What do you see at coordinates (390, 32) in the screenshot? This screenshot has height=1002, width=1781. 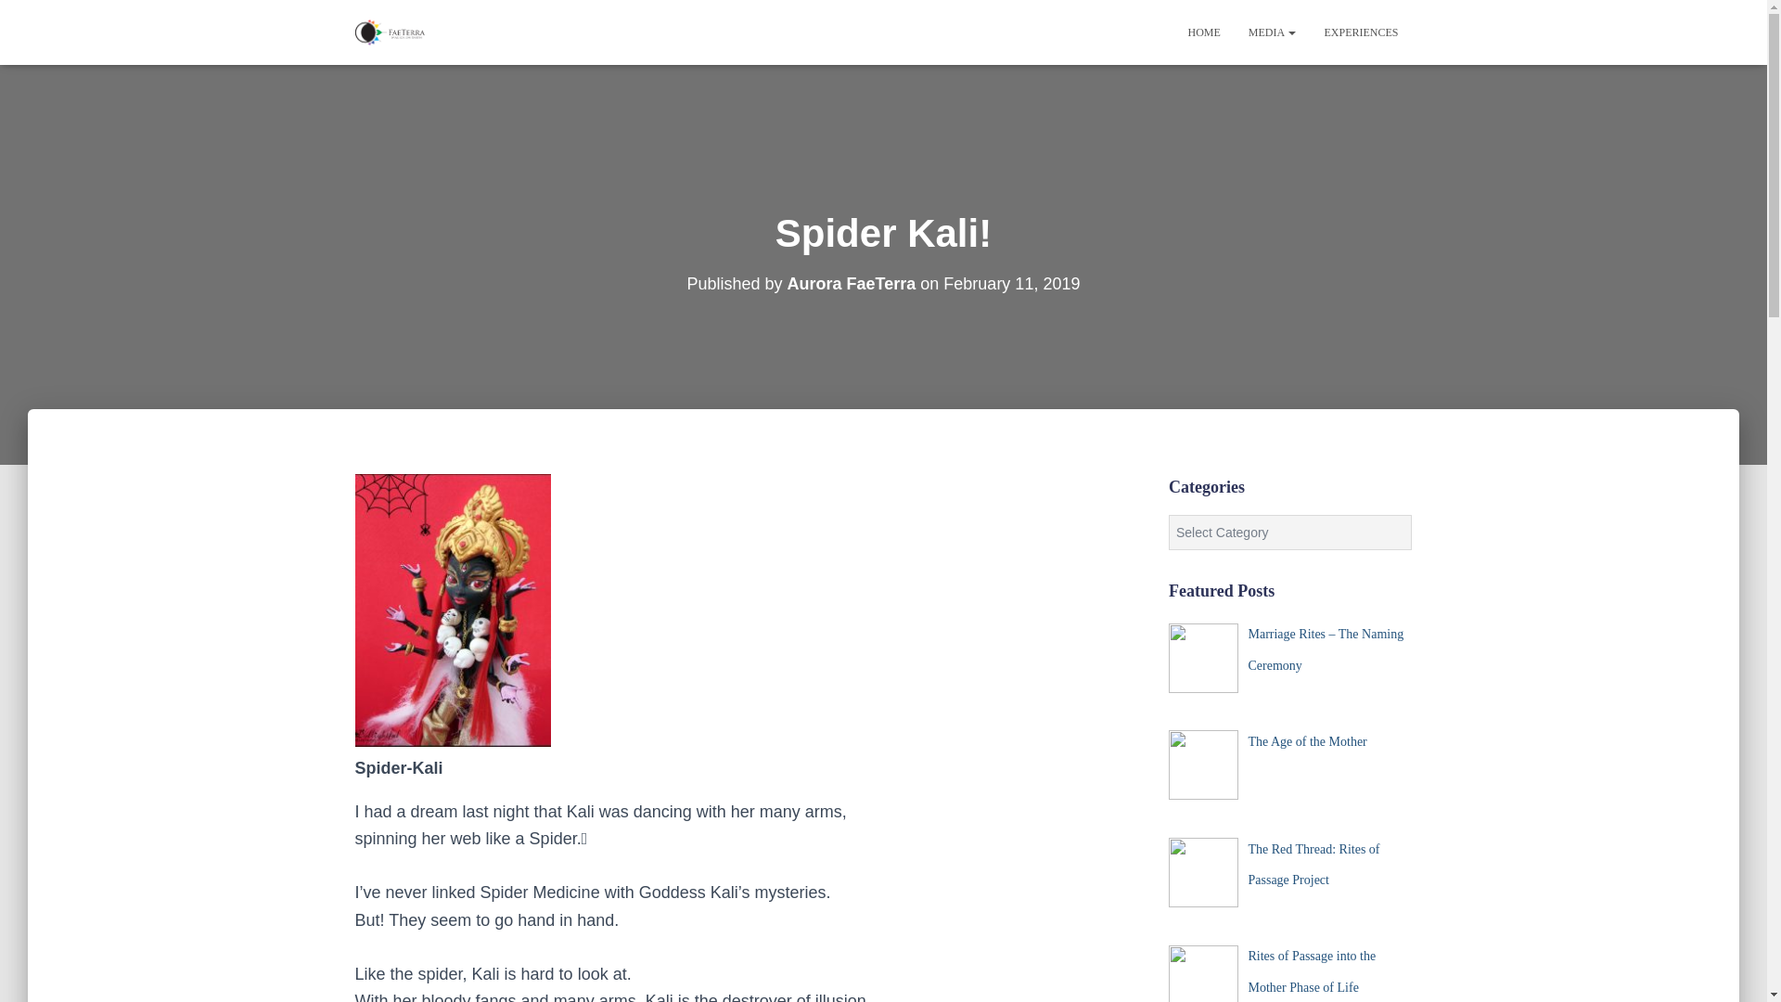 I see `FaeTerra` at bounding box center [390, 32].